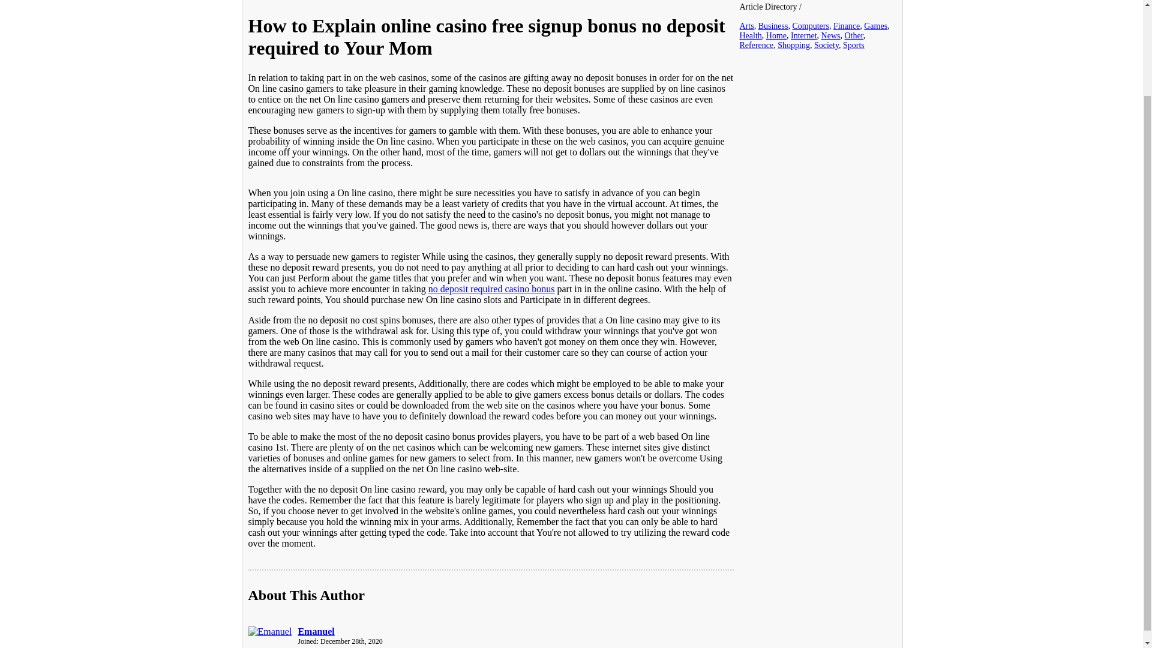  I want to click on Business, so click(773, 25).